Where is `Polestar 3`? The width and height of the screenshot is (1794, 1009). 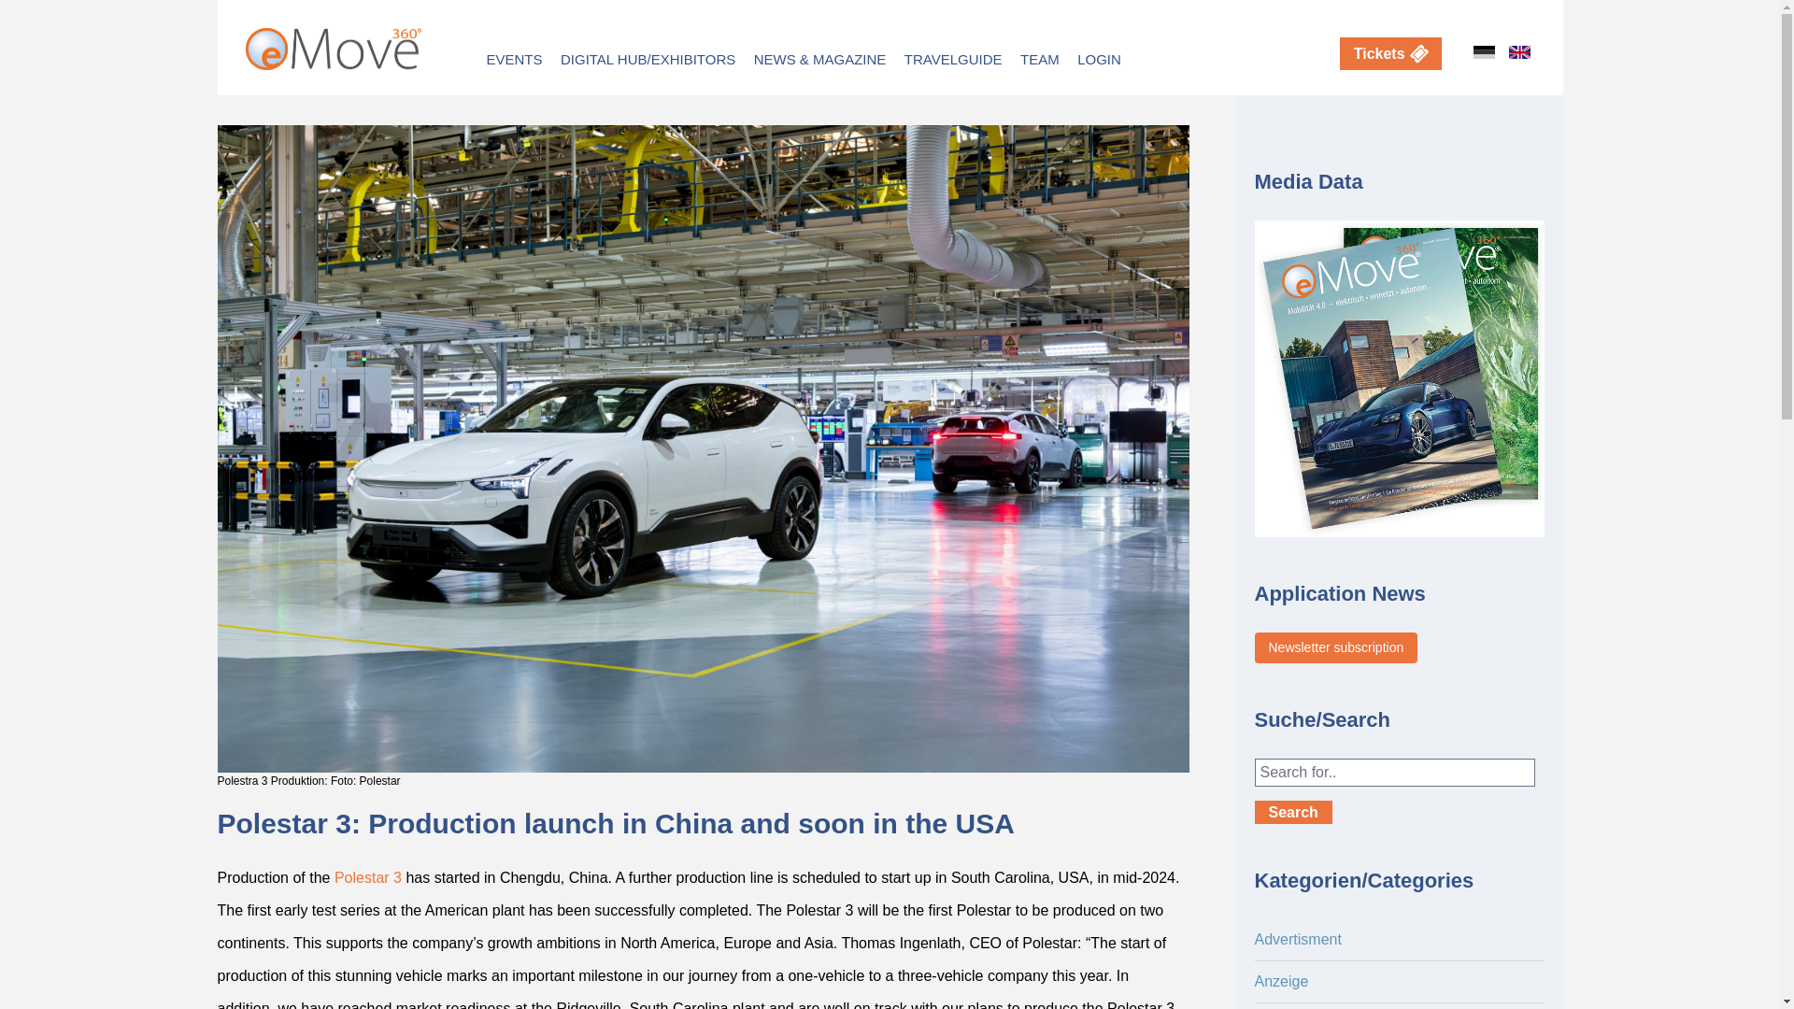 Polestar 3 is located at coordinates (368, 877).